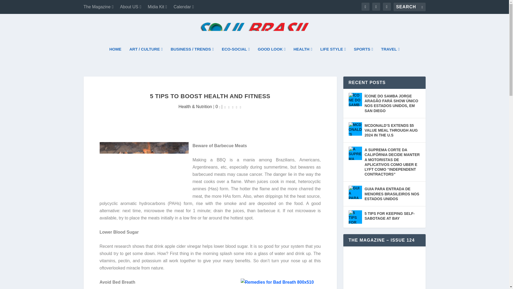 This screenshot has width=513, height=289. Describe the element at coordinates (281, 284) in the screenshot. I see `5 Tips to Boost Health and Fitness 2` at that location.